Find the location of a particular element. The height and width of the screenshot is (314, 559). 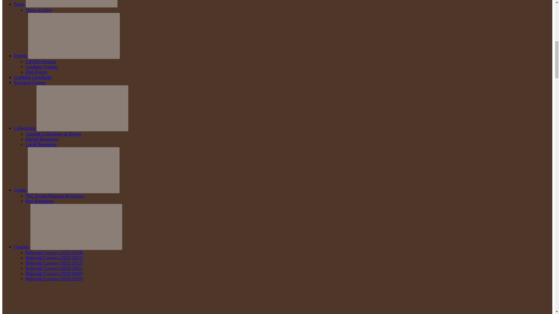

PEC Event Planning Resources is located at coordinates (55, 196).